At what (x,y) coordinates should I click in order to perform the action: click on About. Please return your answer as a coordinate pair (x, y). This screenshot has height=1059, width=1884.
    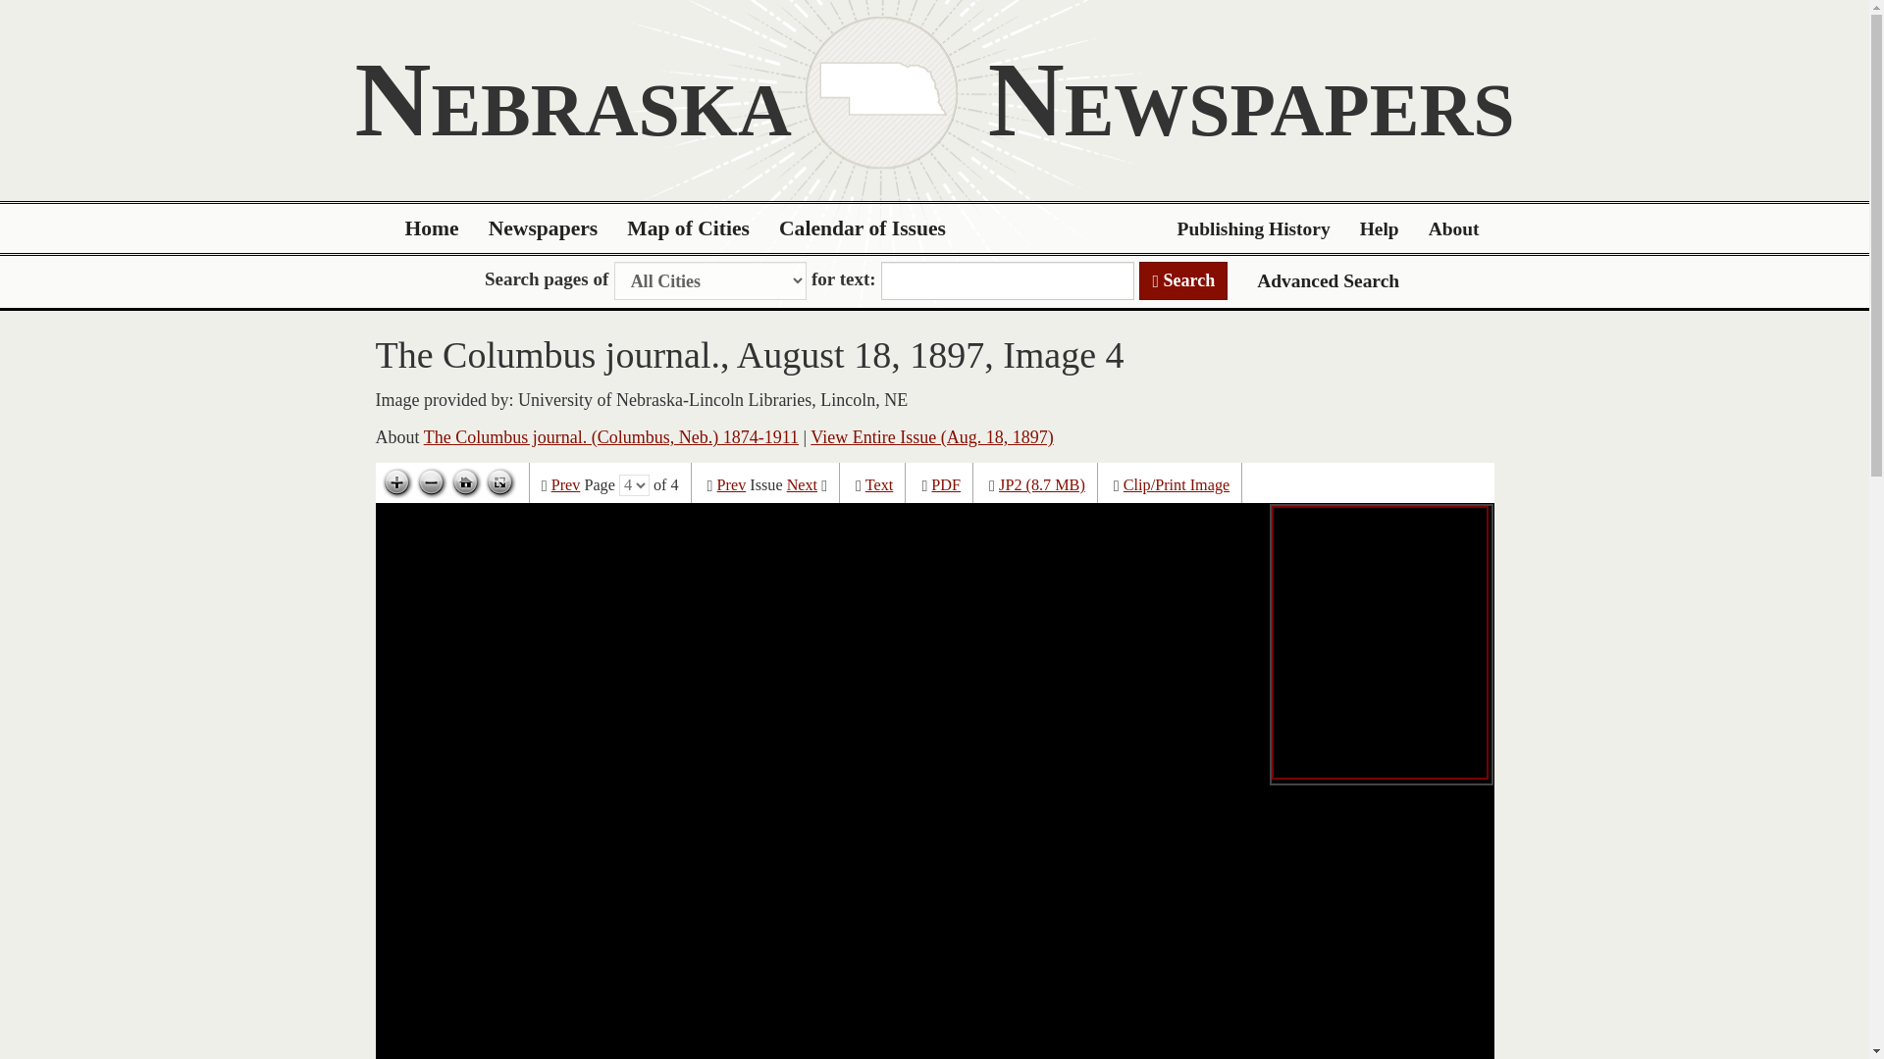
    Looking at the image, I should click on (1454, 228).